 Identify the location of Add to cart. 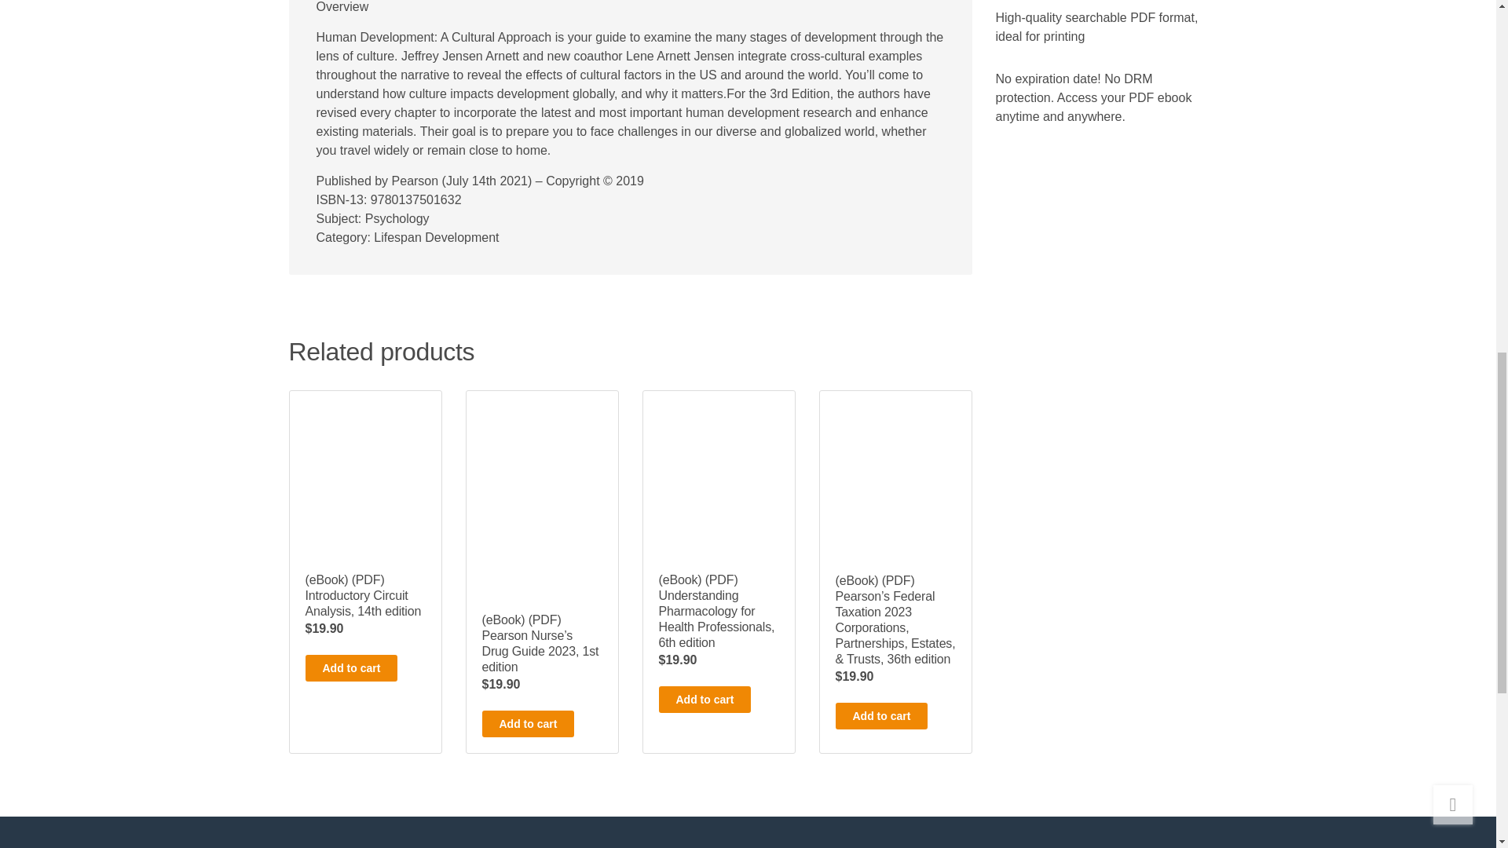
(528, 724).